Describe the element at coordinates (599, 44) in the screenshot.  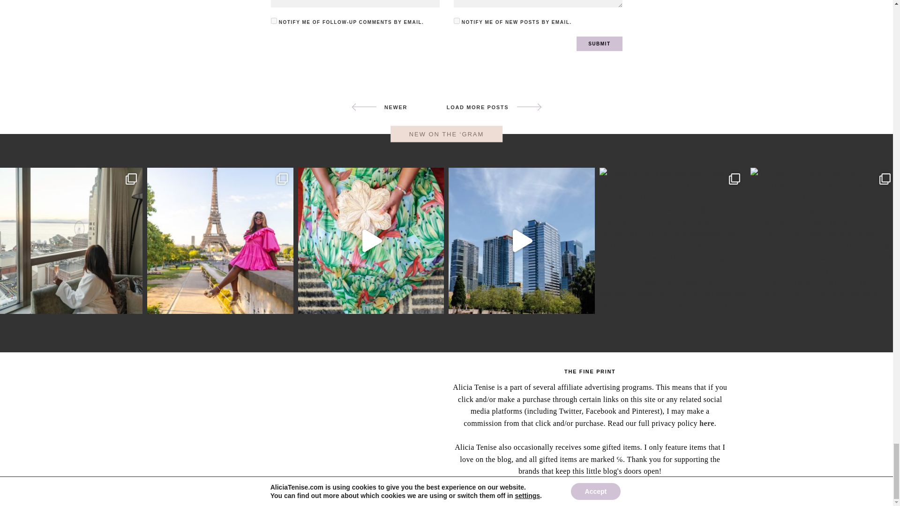
I see `Submit` at that location.